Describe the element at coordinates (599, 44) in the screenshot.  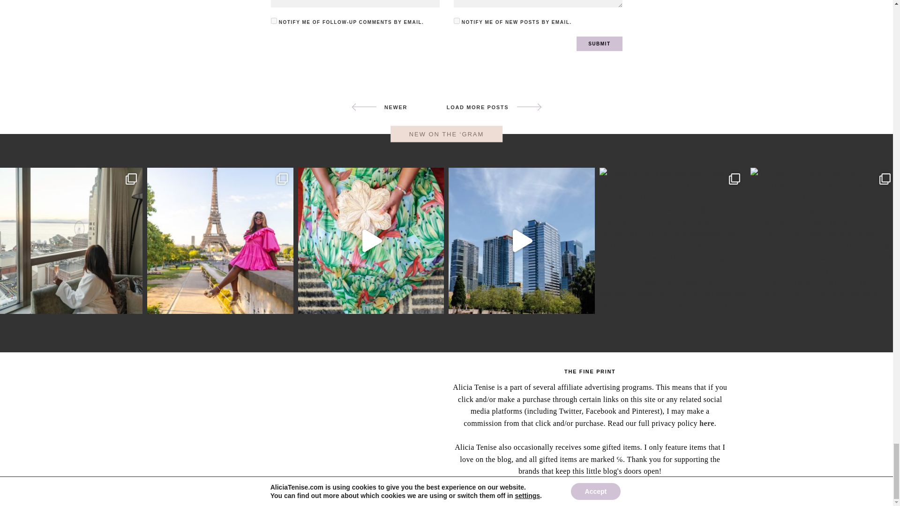
I see `Submit` at that location.